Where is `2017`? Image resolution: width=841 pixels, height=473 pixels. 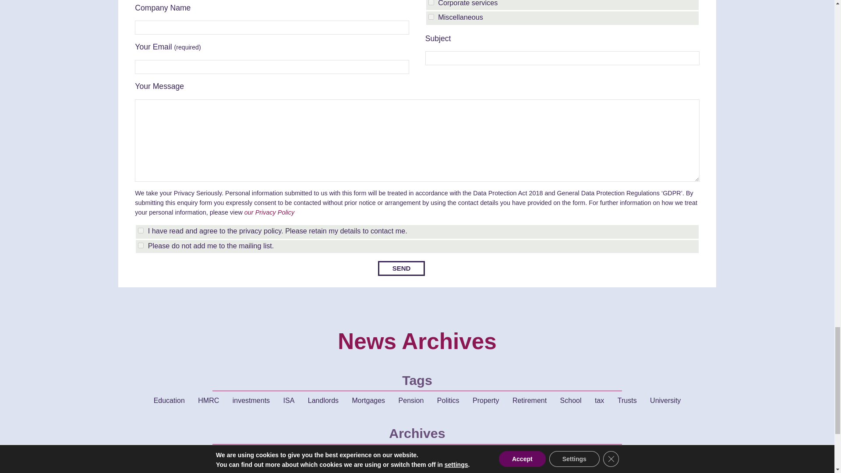 2017 is located at coordinates (490, 454).